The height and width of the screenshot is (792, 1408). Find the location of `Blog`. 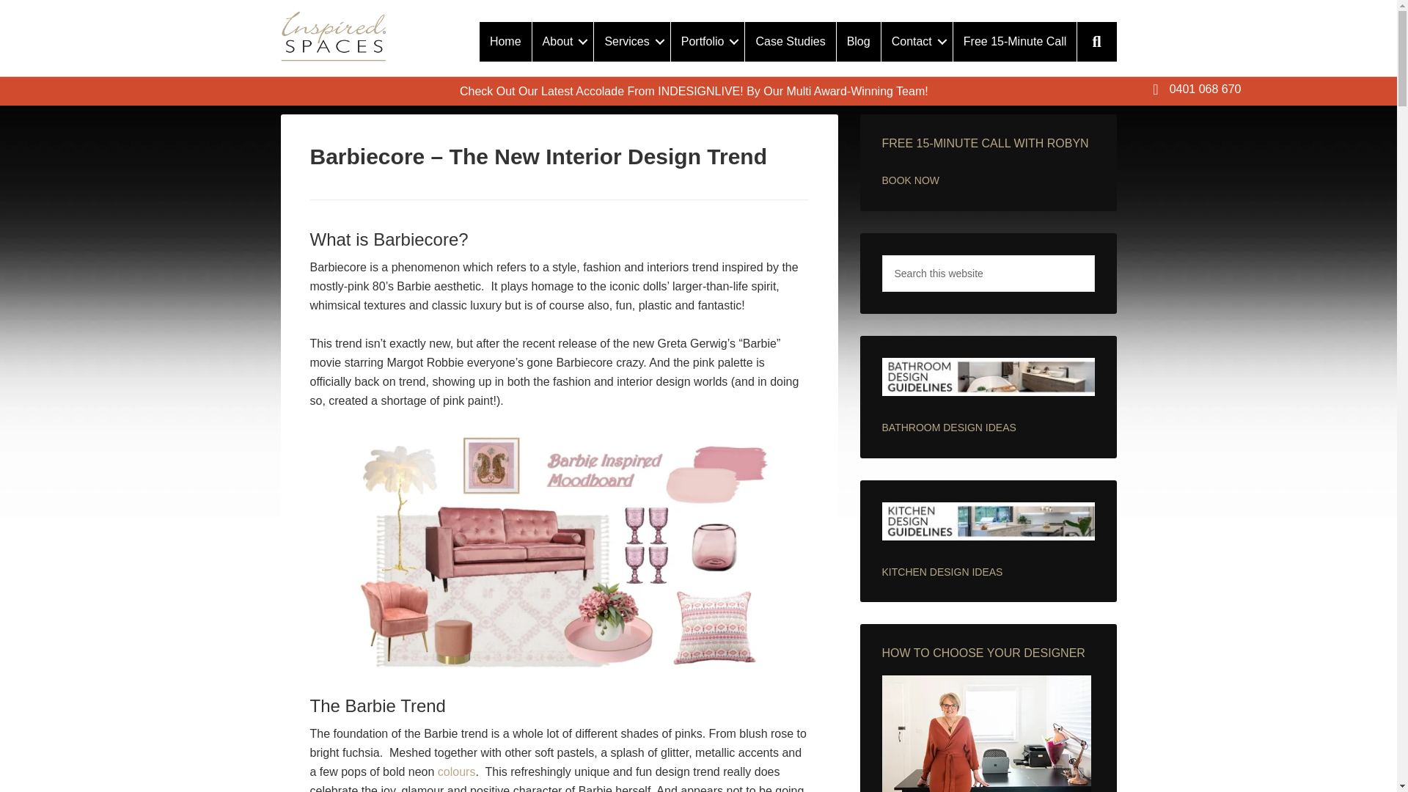

Blog is located at coordinates (858, 42).